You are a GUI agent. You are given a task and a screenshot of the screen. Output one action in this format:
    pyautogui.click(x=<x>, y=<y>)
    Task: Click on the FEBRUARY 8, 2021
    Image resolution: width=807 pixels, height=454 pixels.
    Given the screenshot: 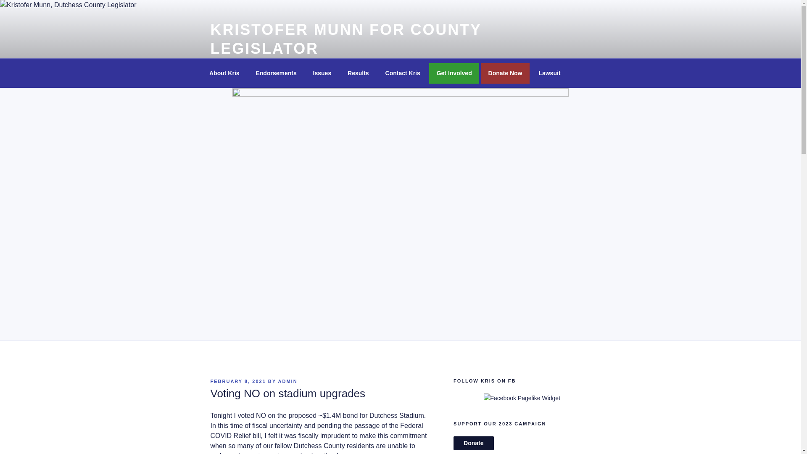 What is the action you would take?
    pyautogui.click(x=237, y=381)
    